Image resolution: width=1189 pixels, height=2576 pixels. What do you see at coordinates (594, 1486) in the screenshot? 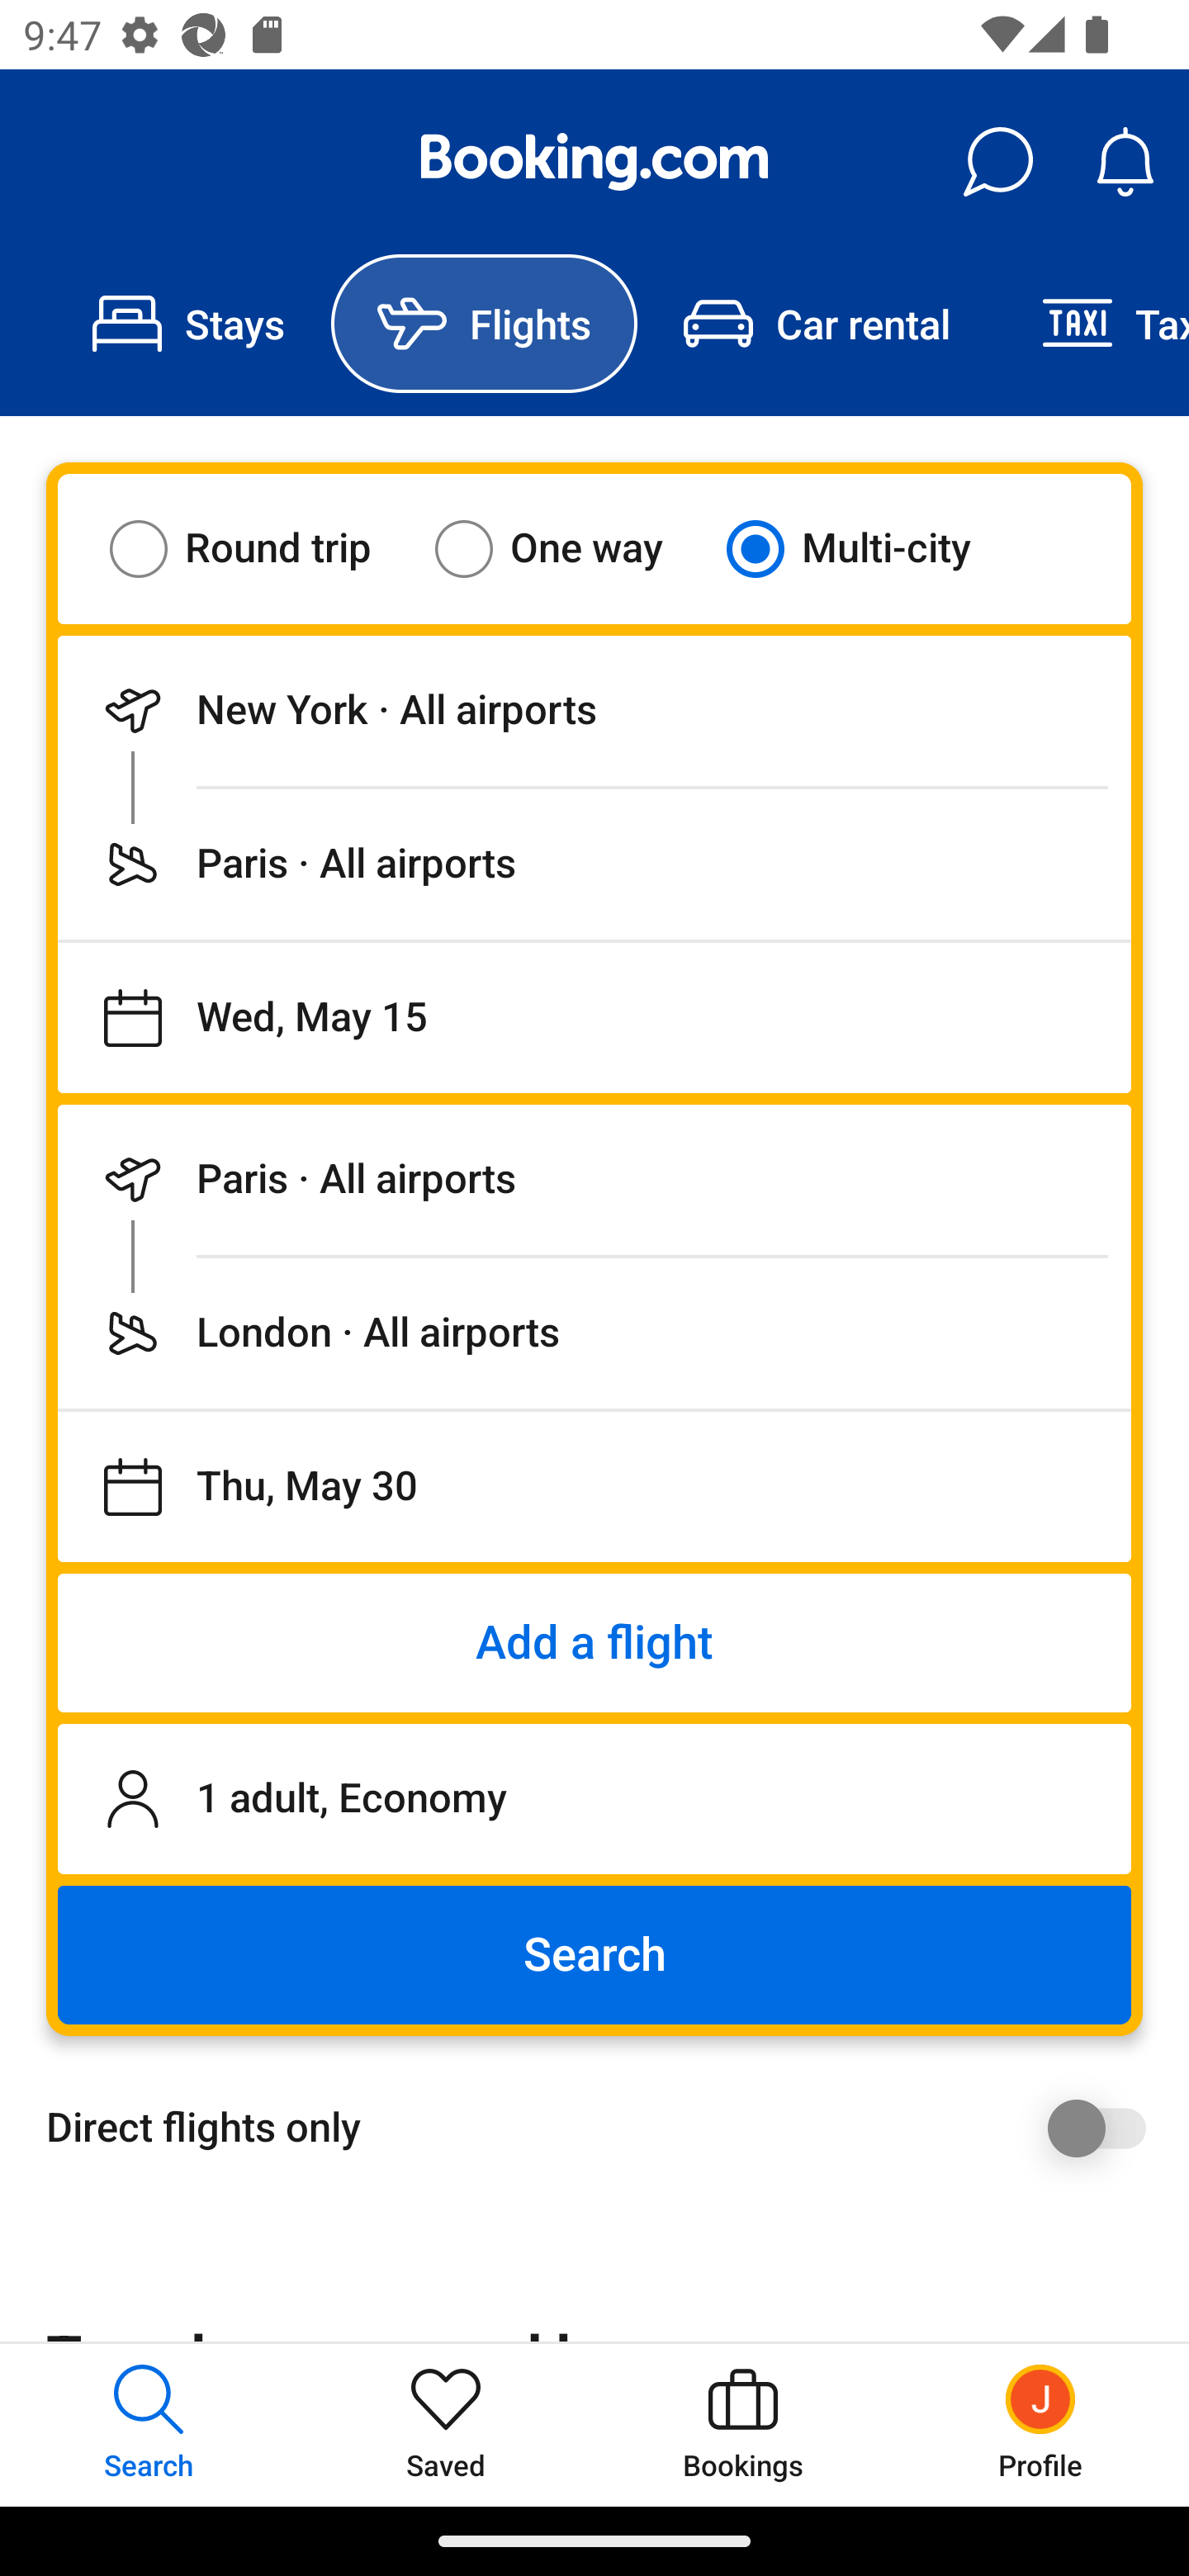
I see `Flight 2 departing on Wed, May 15` at bounding box center [594, 1486].